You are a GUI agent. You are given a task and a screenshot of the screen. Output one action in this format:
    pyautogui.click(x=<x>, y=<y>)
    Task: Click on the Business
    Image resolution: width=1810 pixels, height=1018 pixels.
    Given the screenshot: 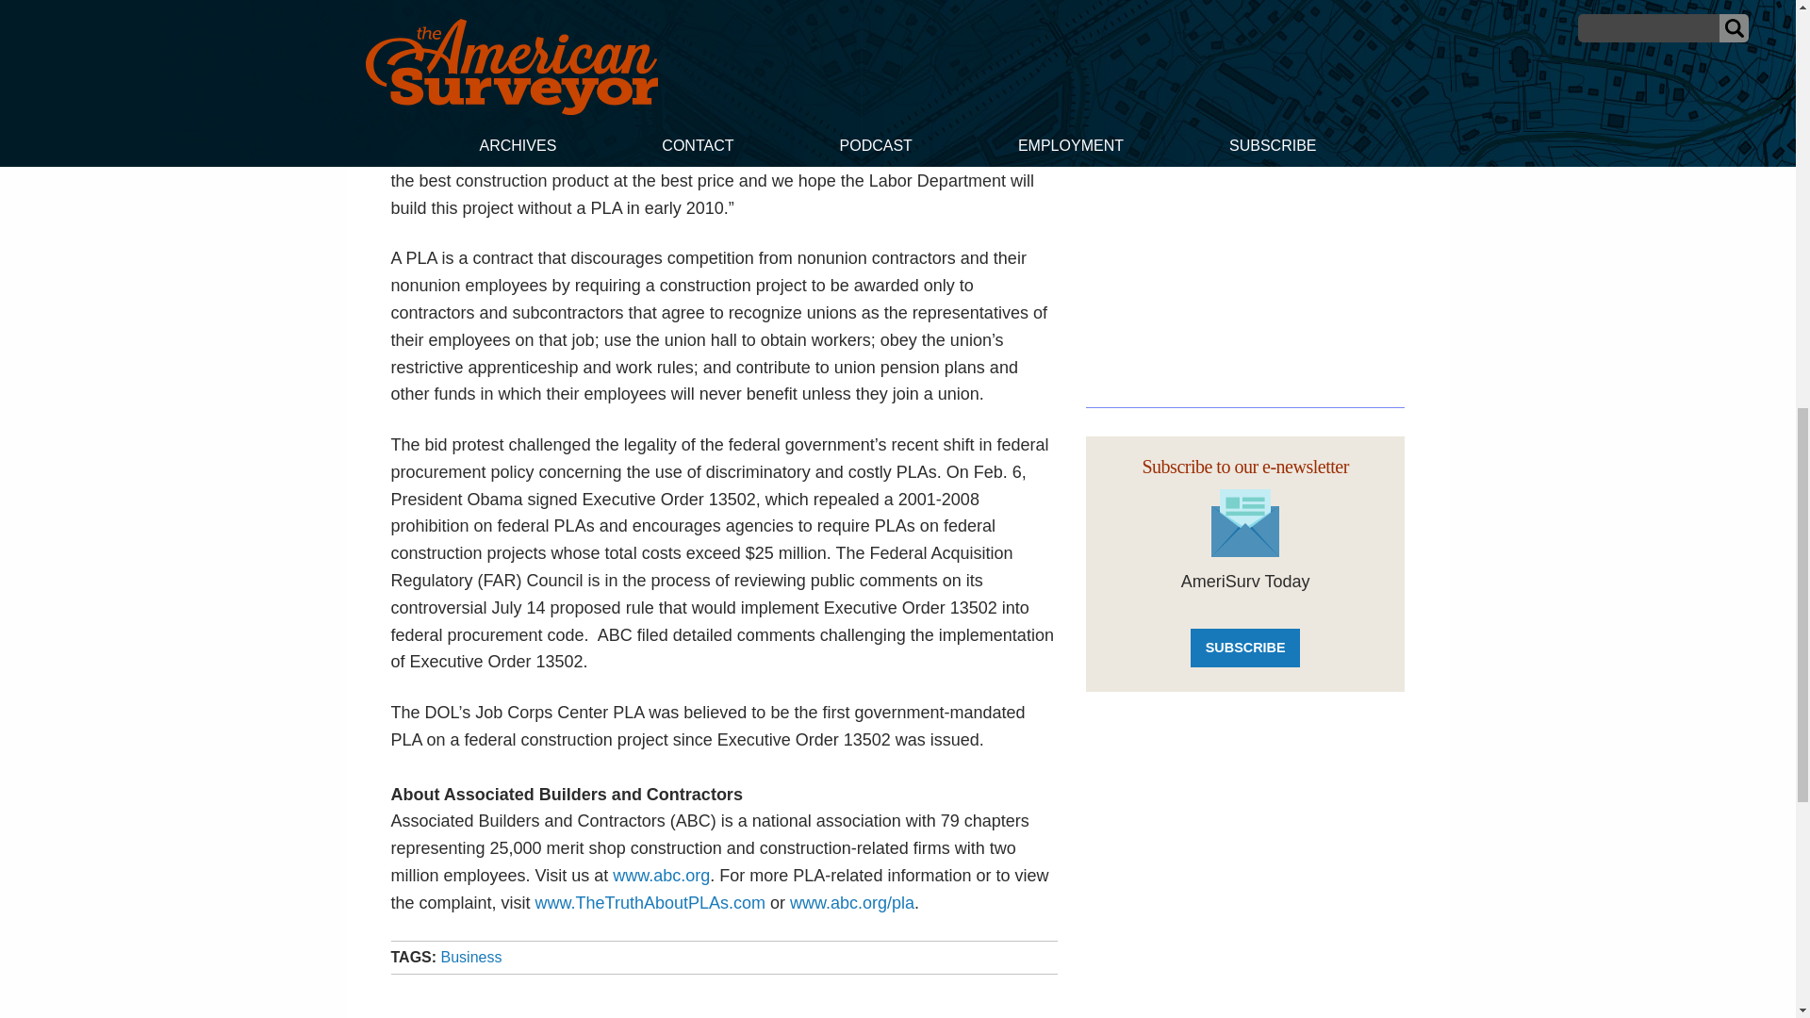 What is the action you would take?
    pyautogui.click(x=471, y=956)
    